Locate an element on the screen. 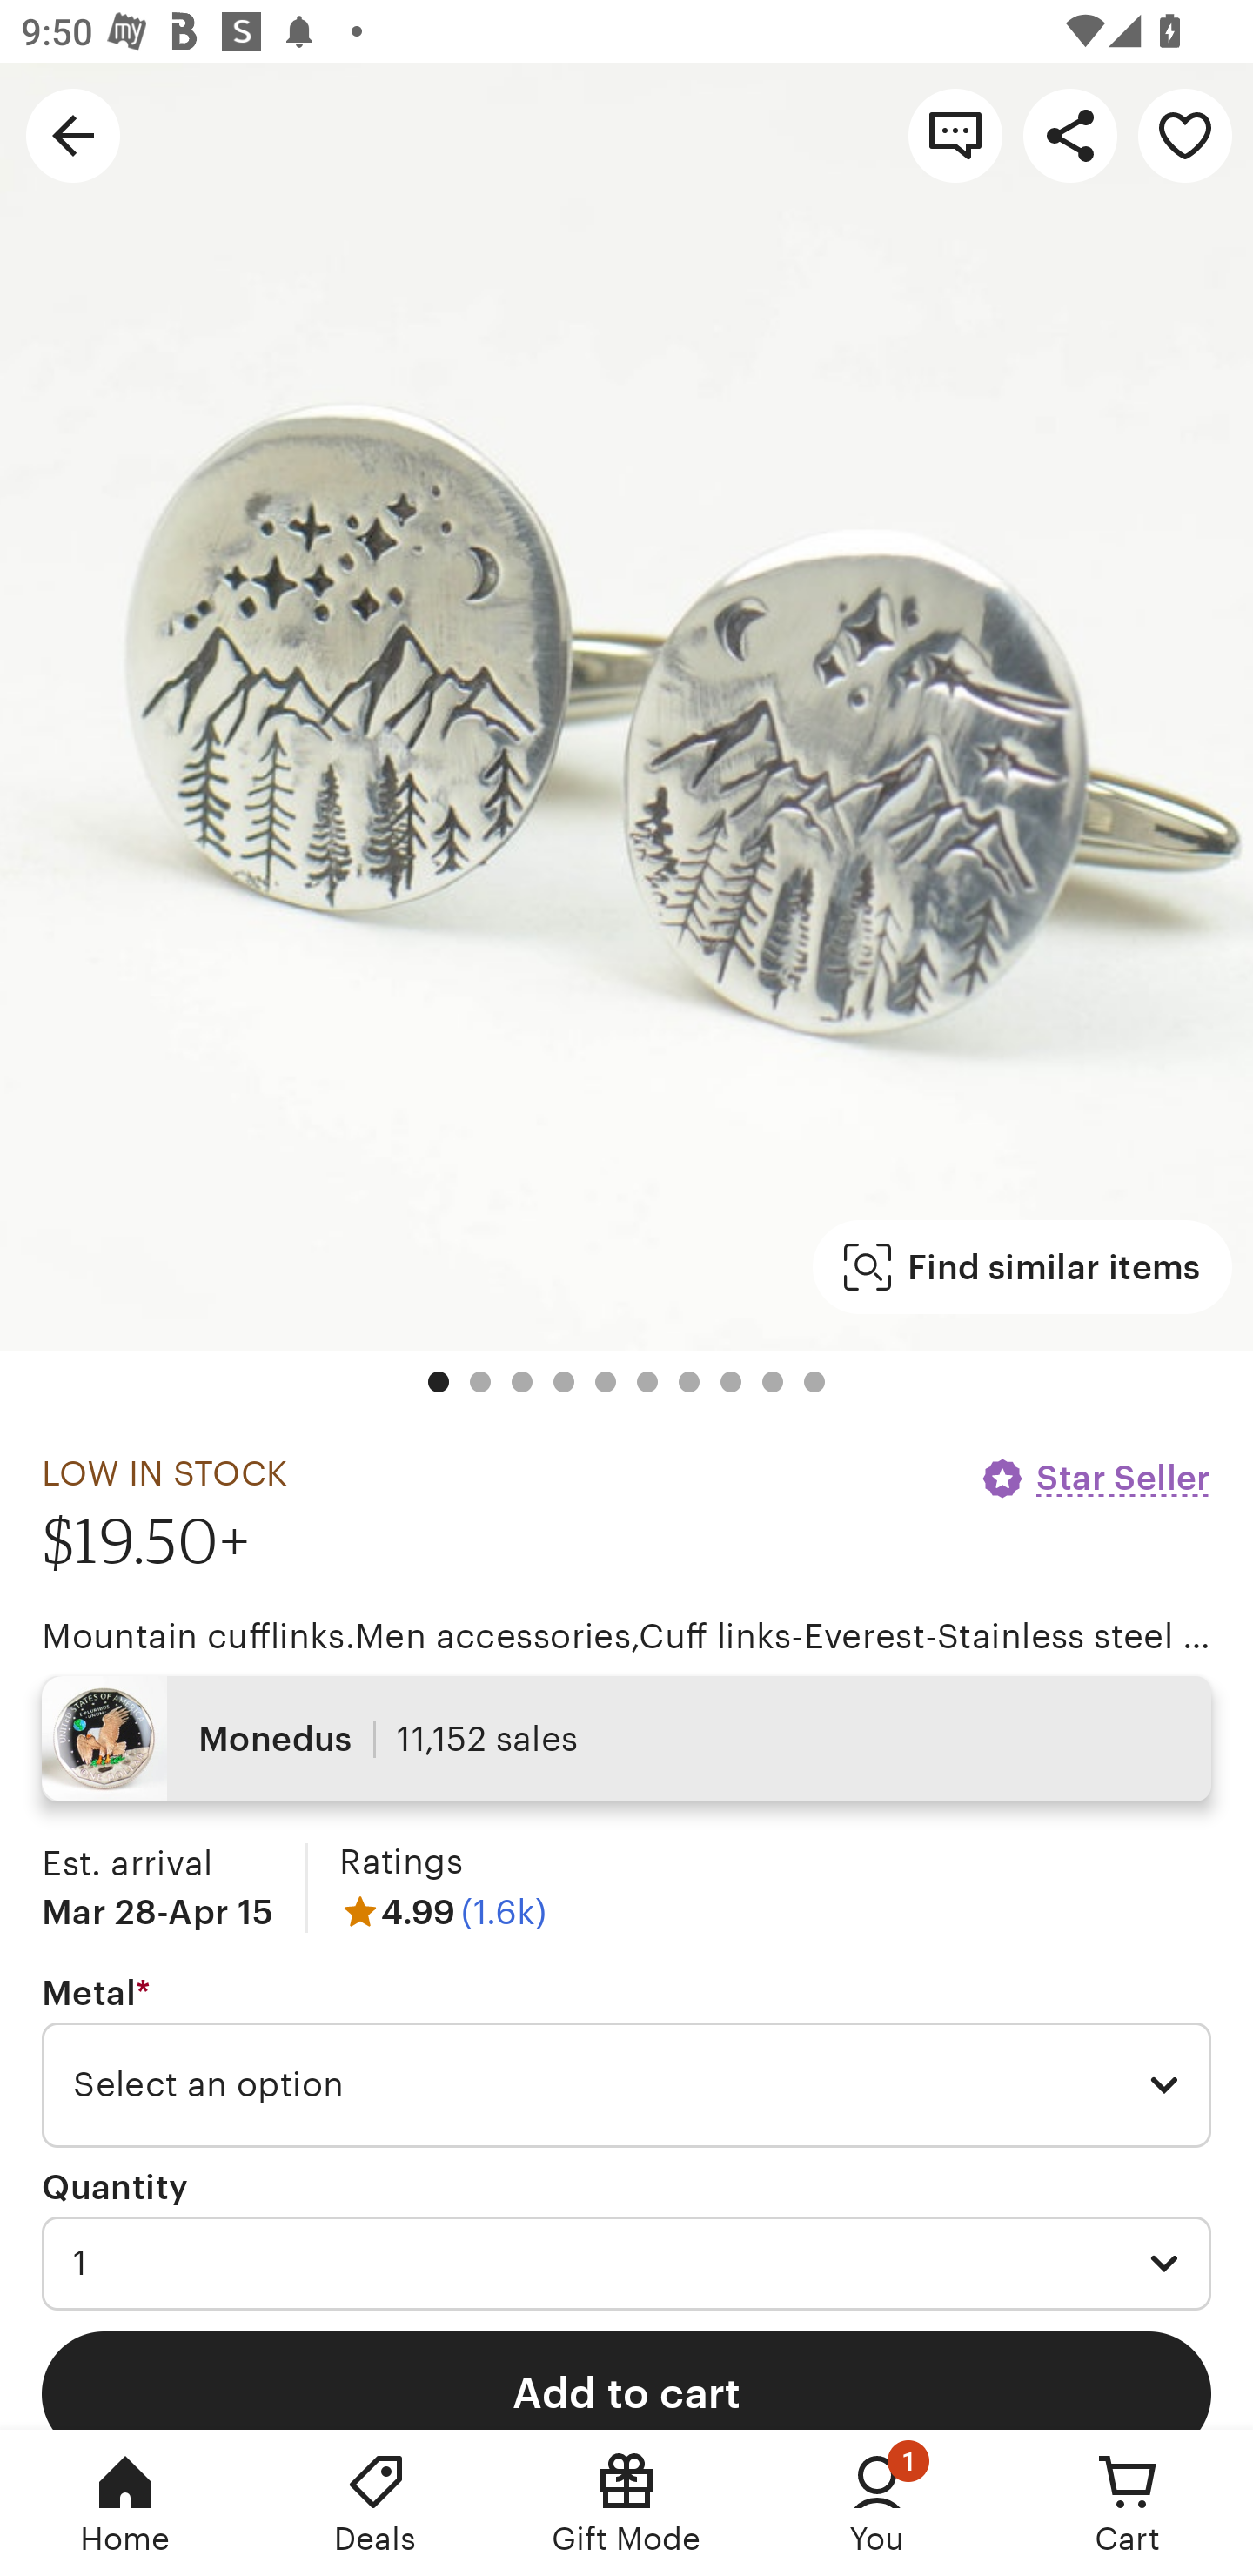 Image resolution: width=1253 pixels, height=2576 pixels. Quantity is located at coordinates (115, 2186).